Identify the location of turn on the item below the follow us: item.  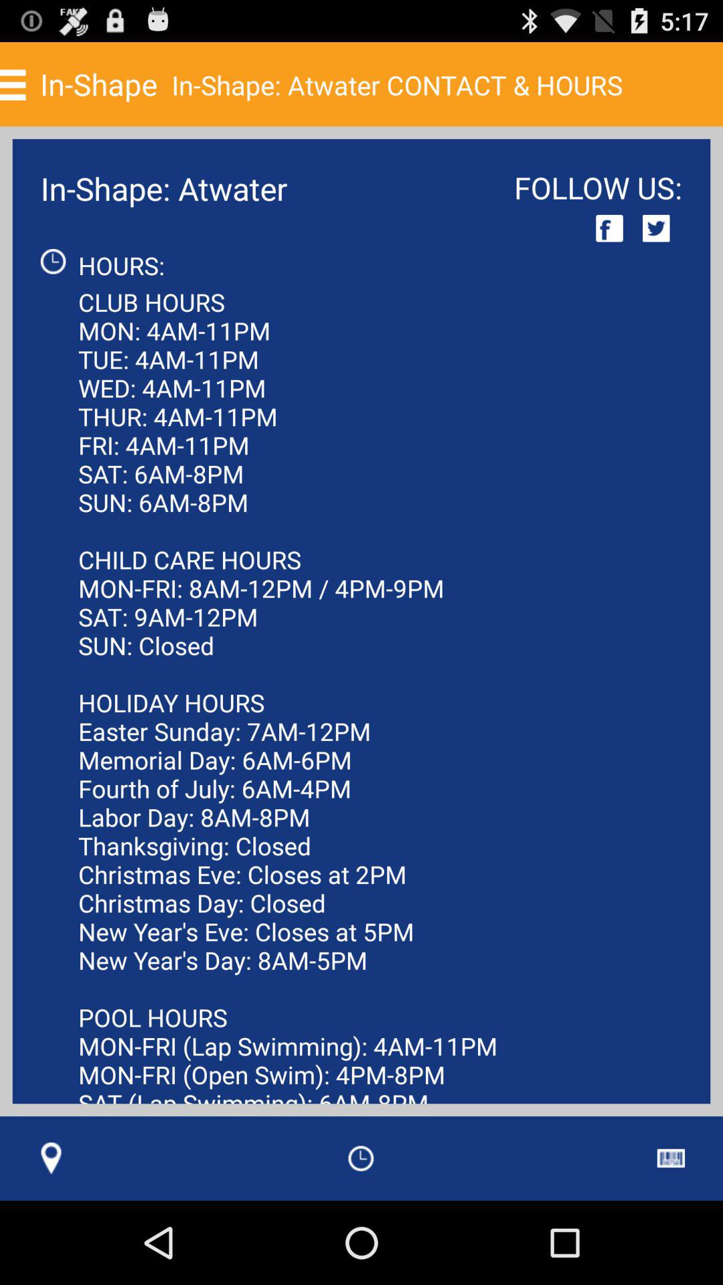
(609, 228).